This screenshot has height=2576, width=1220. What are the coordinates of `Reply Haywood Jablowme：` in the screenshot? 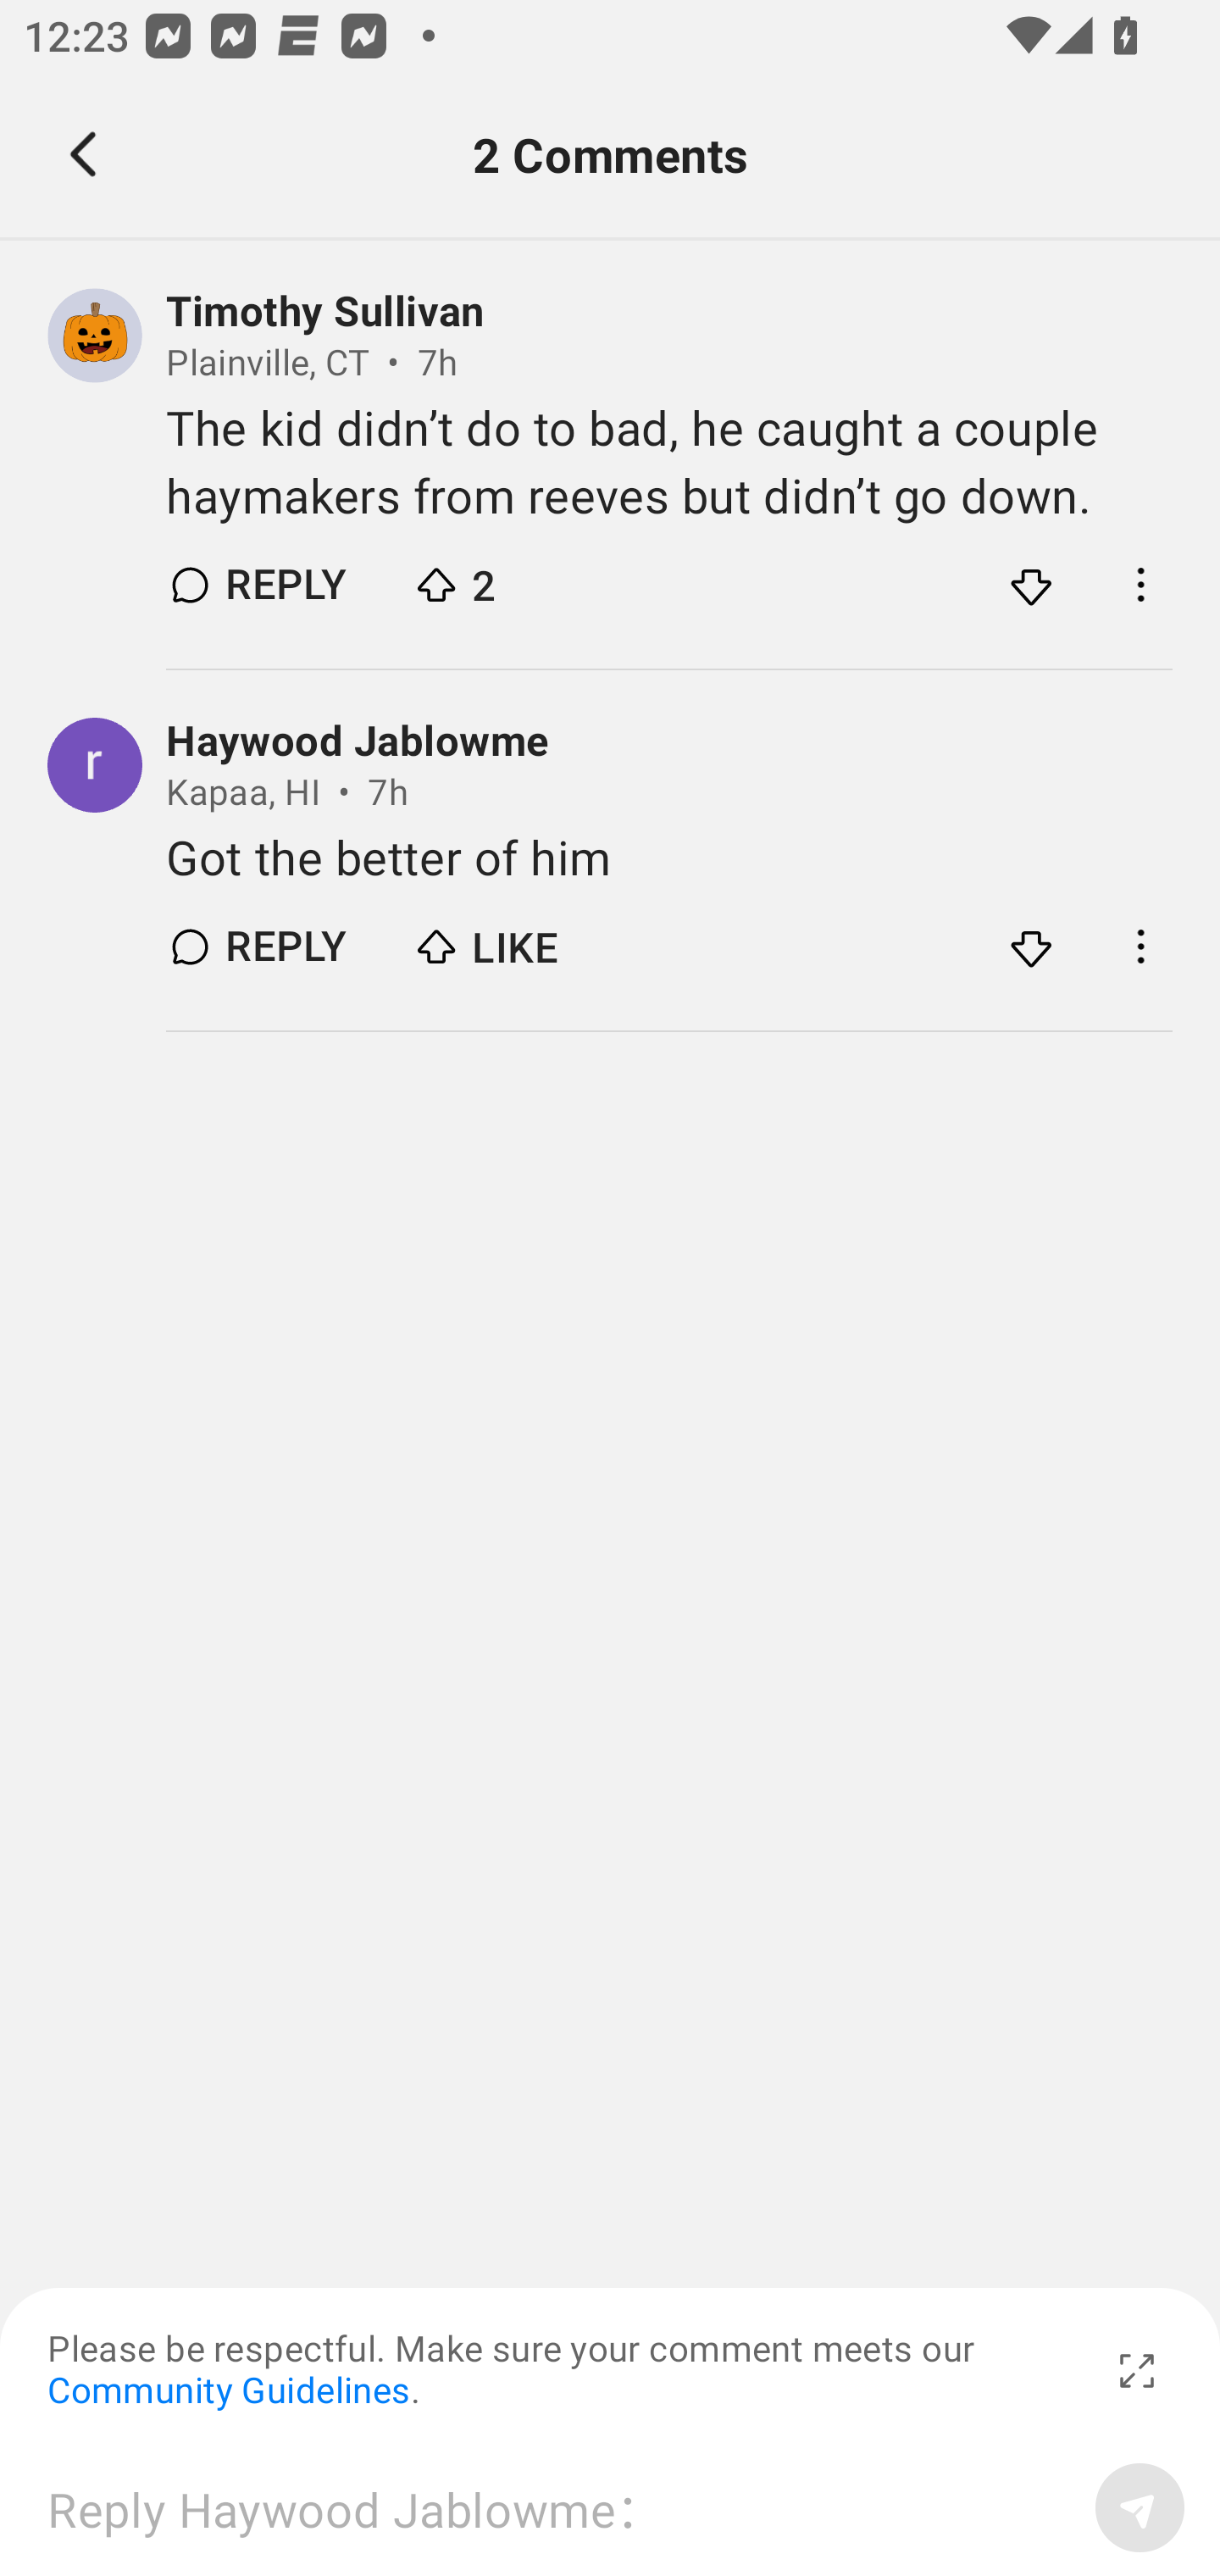 It's located at (559, 2507).